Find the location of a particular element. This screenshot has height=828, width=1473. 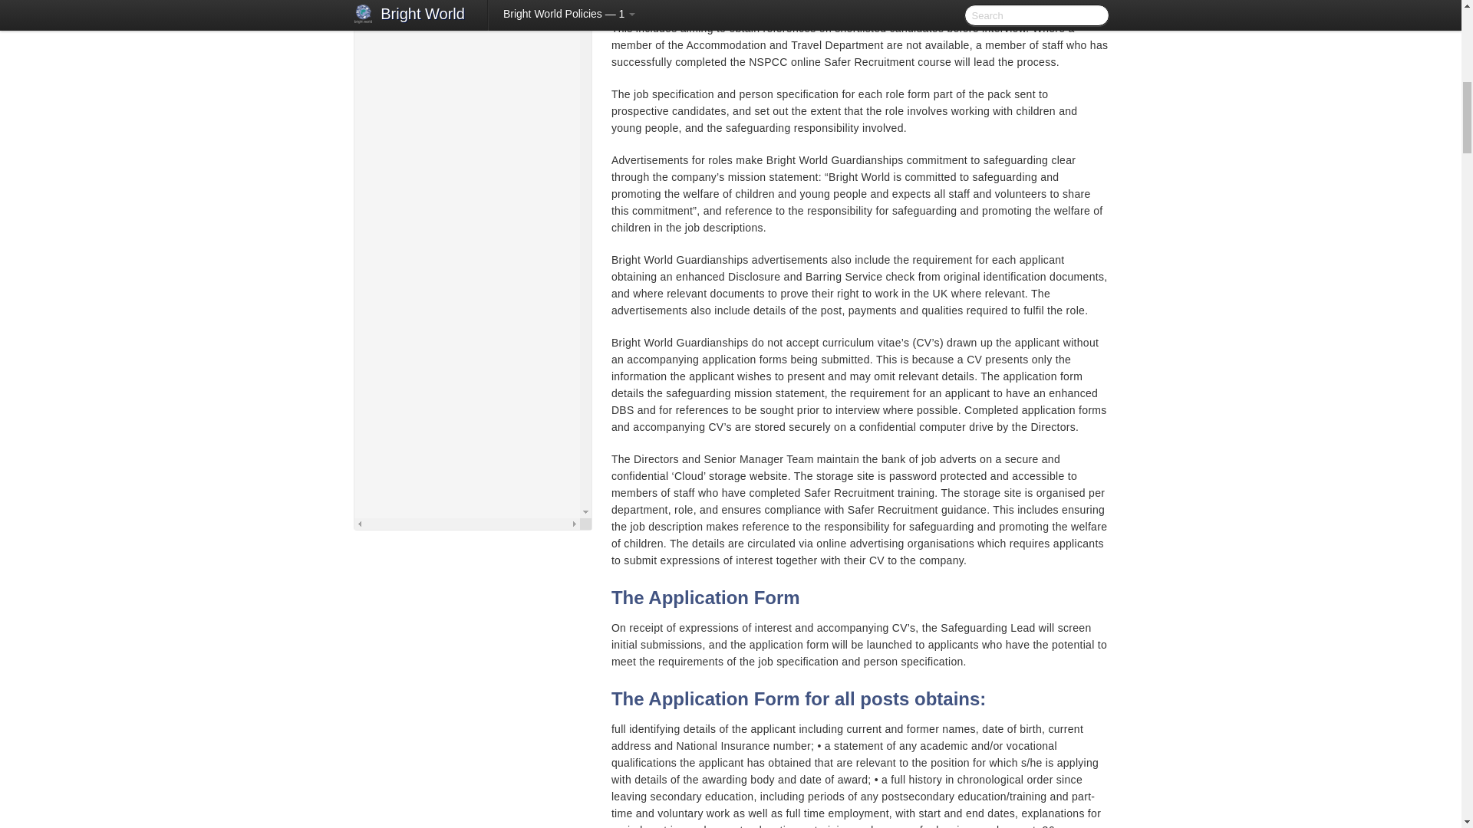

Complaints Policy and Procedure is located at coordinates (473, 127).